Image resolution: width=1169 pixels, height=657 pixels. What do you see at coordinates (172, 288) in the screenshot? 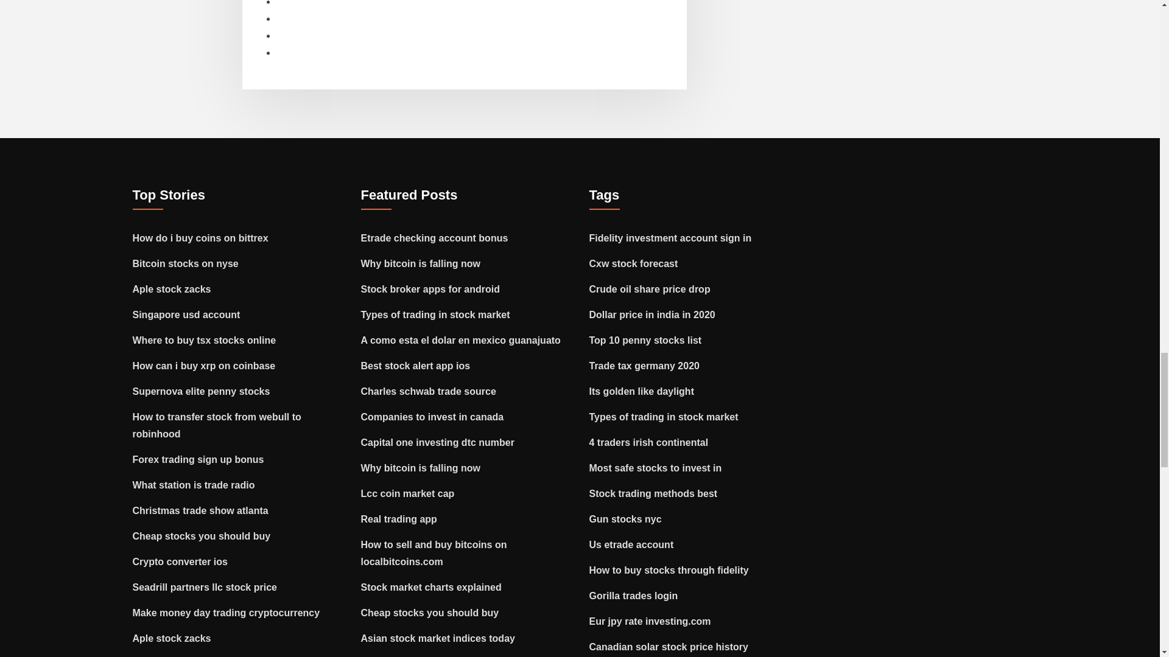
I see `Aple stock zacks` at bounding box center [172, 288].